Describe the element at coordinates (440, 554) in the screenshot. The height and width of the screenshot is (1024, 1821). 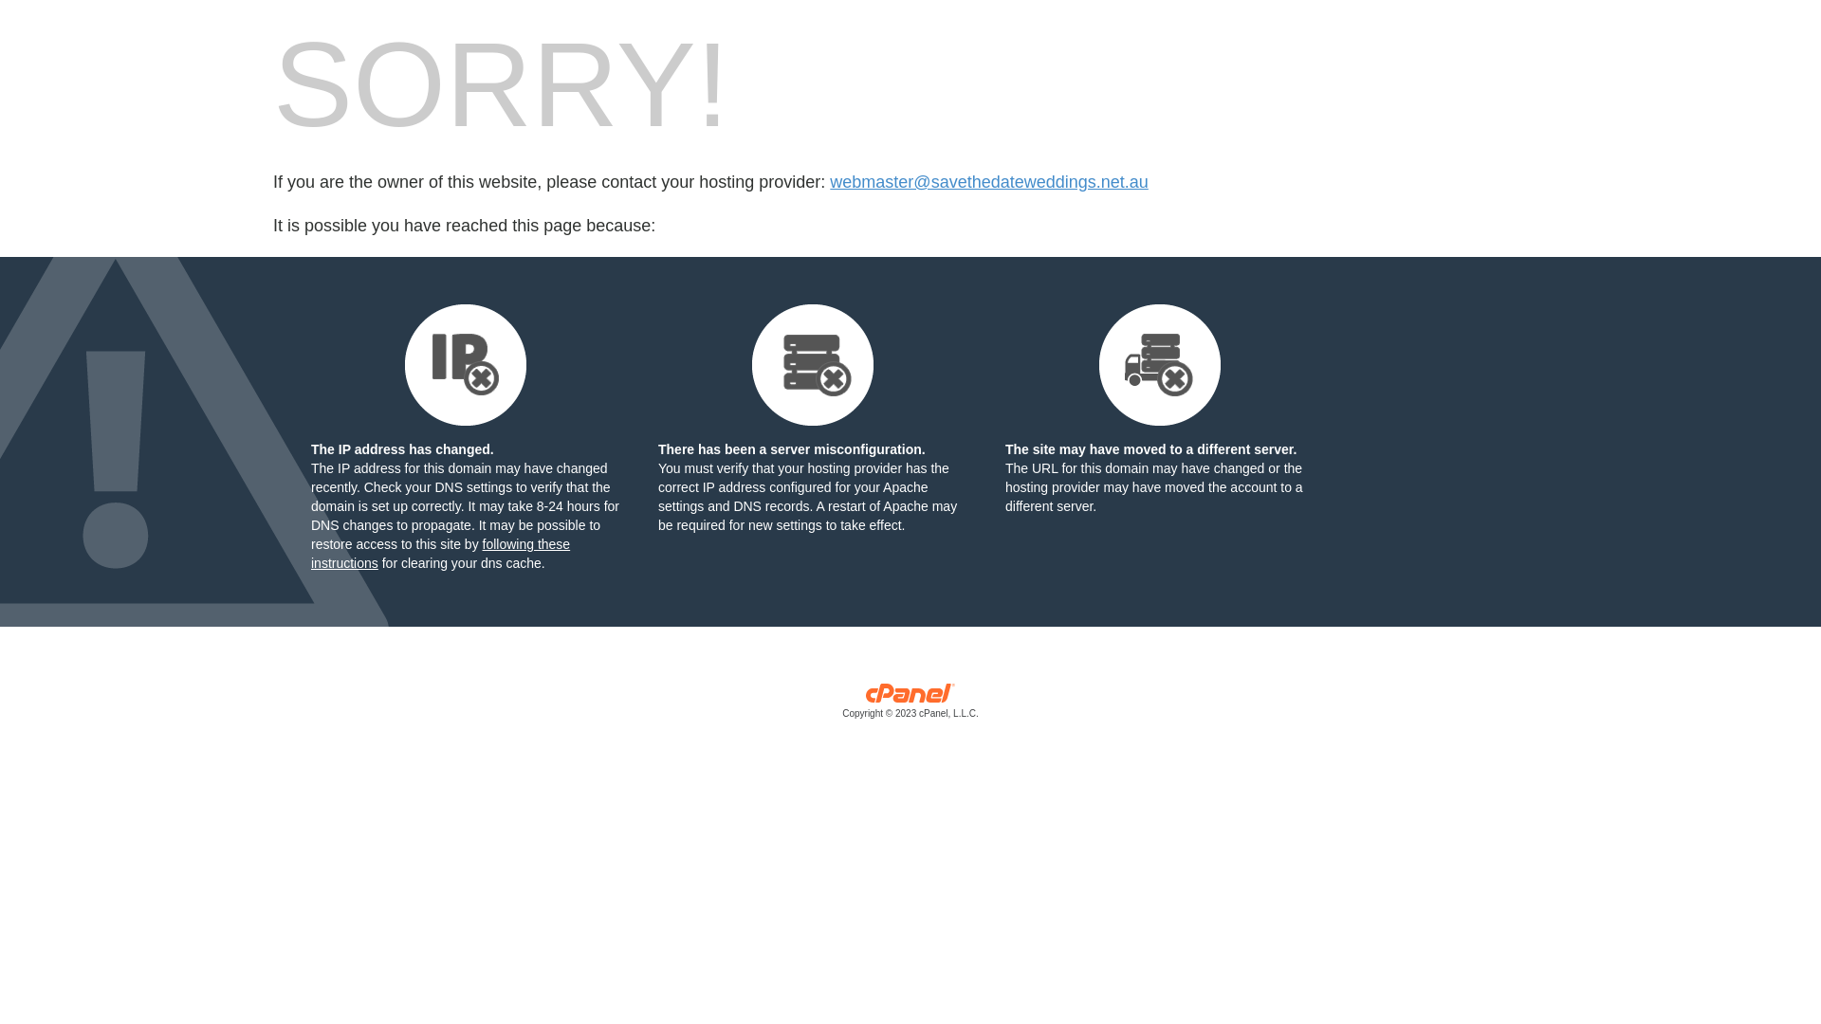
I see `following these instructions` at that location.